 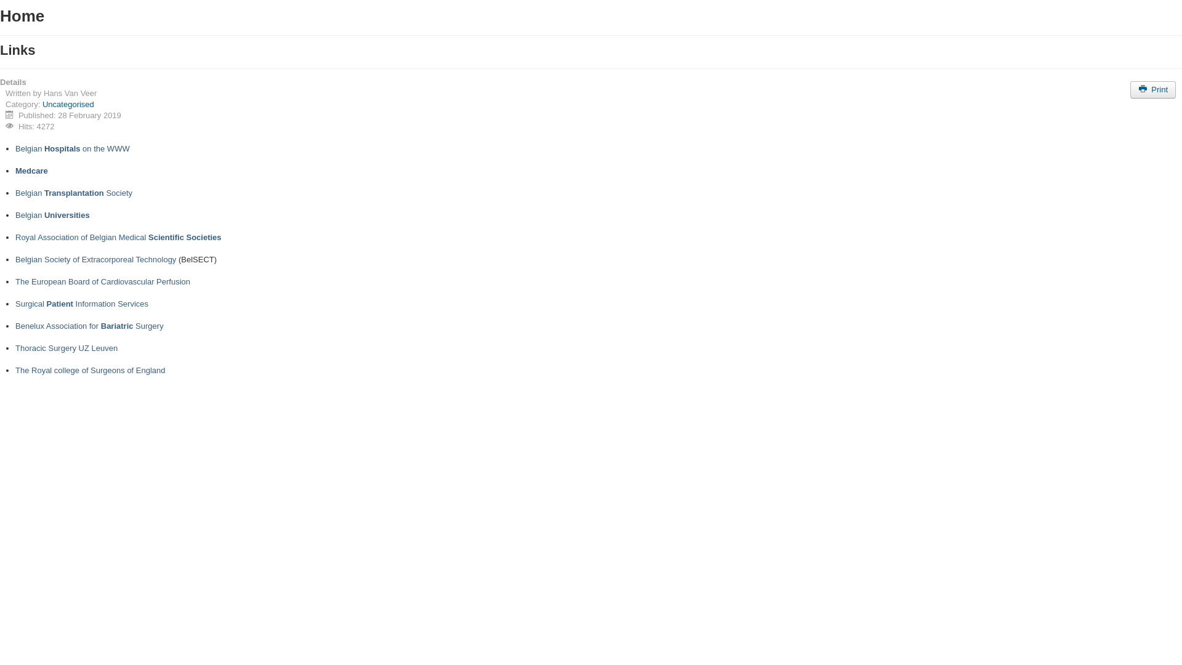 What do you see at coordinates (90, 371) in the screenshot?
I see `The Royal college of Surgeons of England` at bounding box center [90, 371].